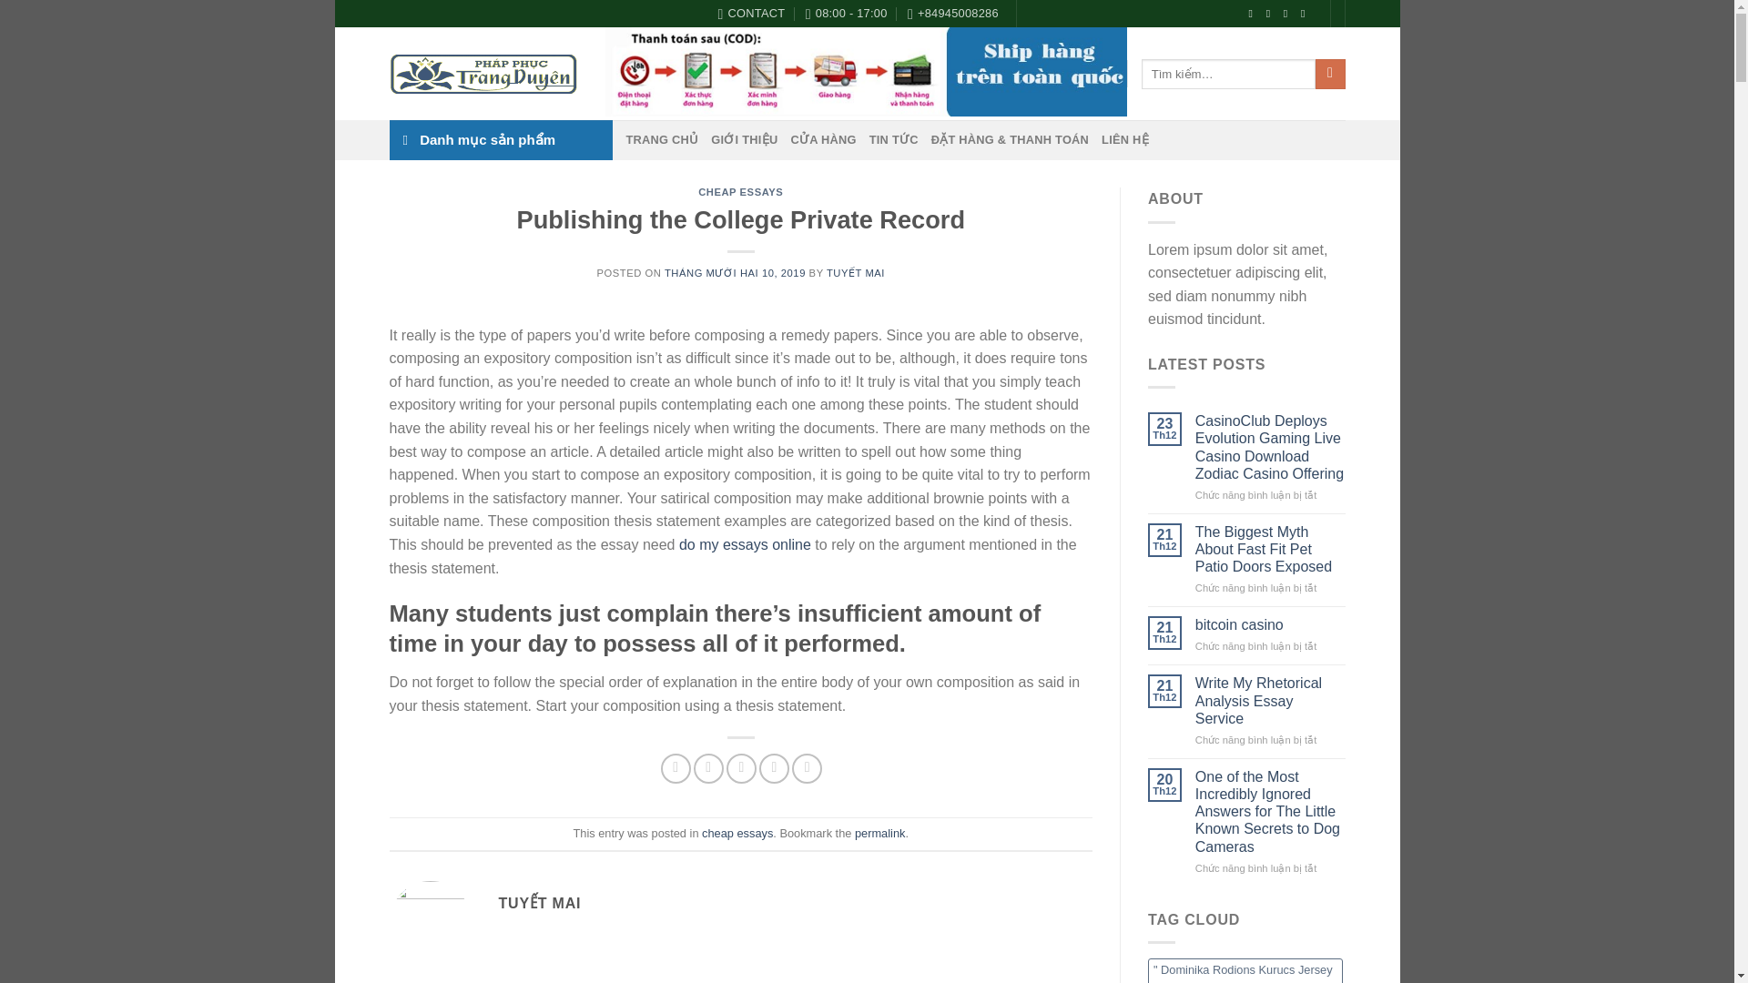  I want to click on Pin on Pinterest, so click(774, 768).